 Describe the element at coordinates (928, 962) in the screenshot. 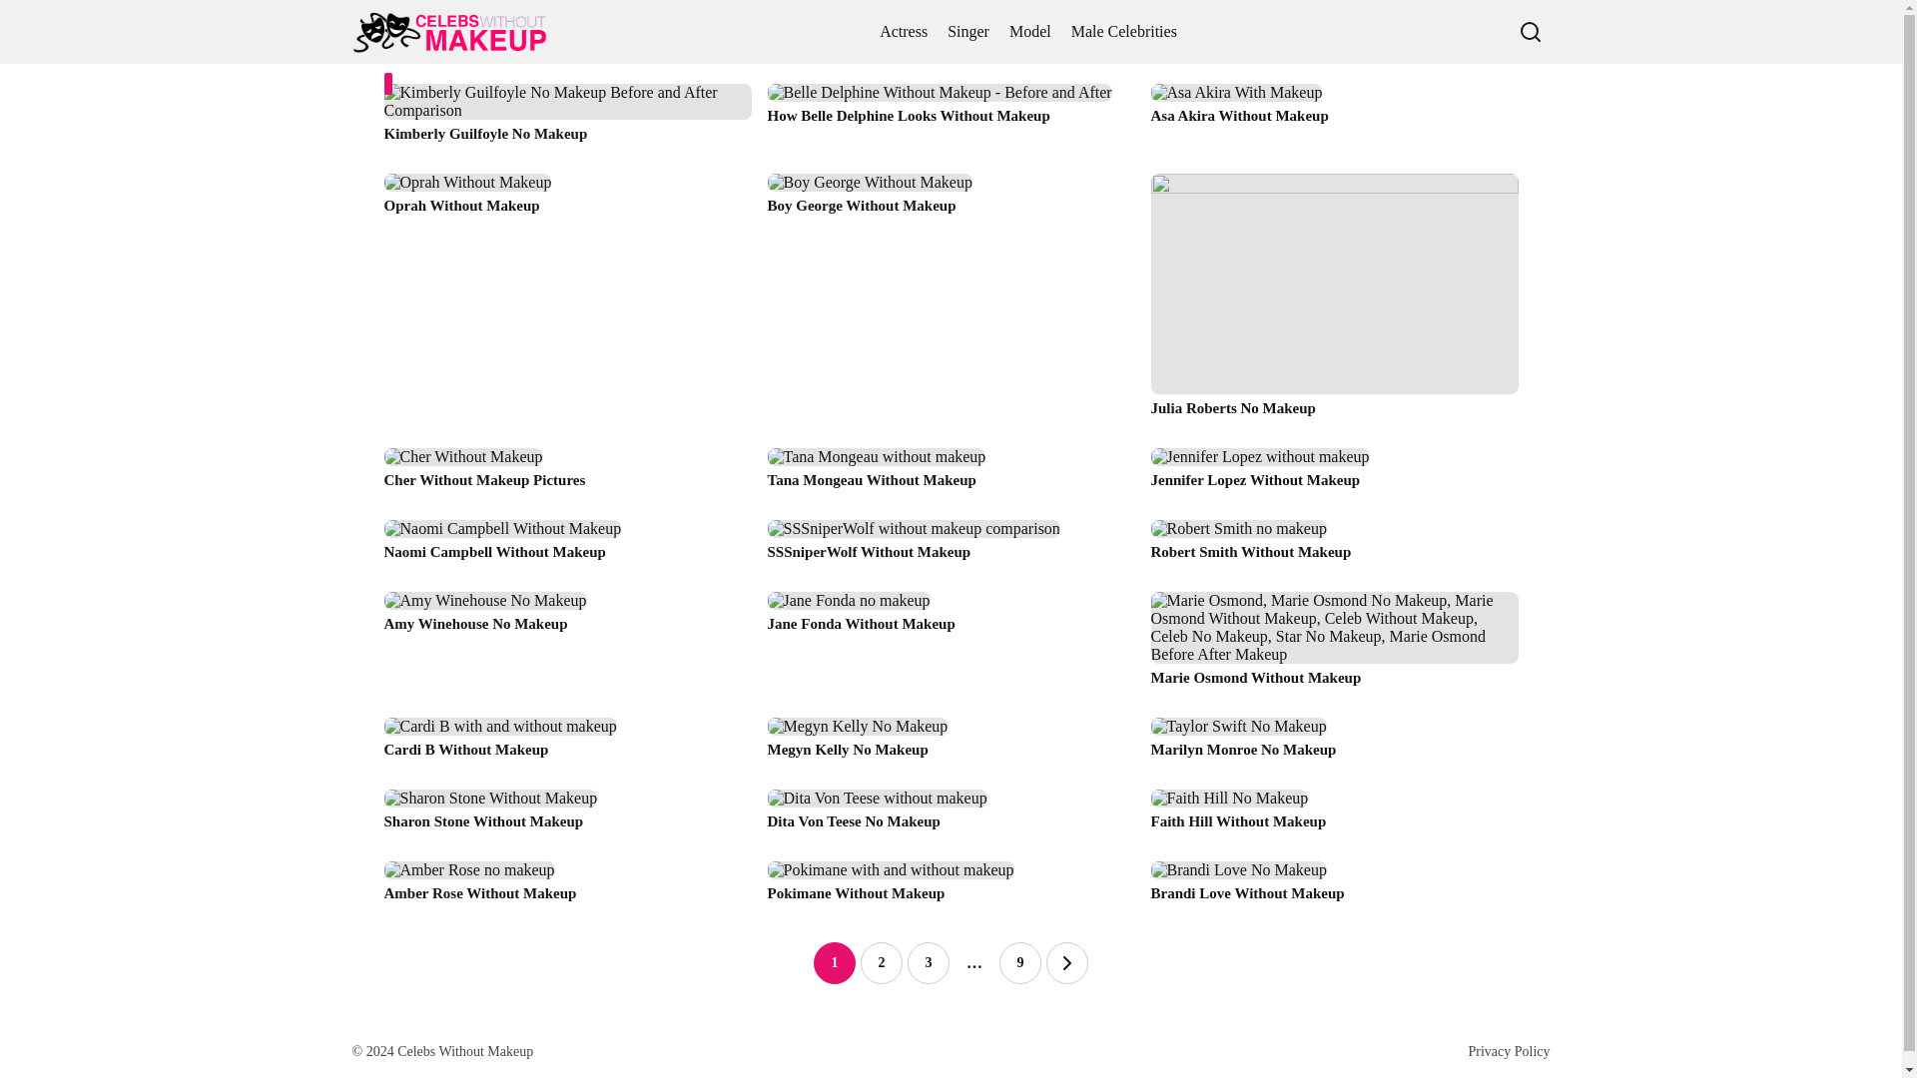

I see `3` at that location.